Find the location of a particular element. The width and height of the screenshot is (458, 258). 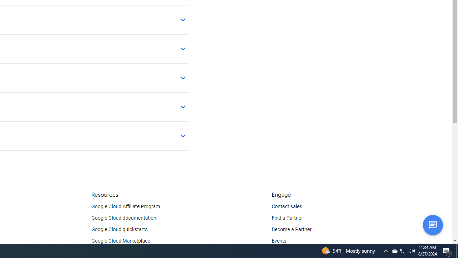

Button to activate chat is located at coordinates (433, 225).